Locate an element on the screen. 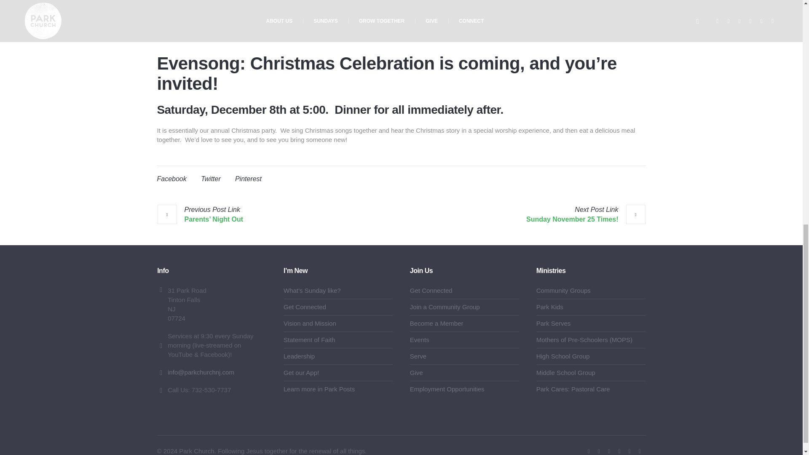 This screenshot has height=455, width=809. Vision and Mission is located at coordinates (310, 324).